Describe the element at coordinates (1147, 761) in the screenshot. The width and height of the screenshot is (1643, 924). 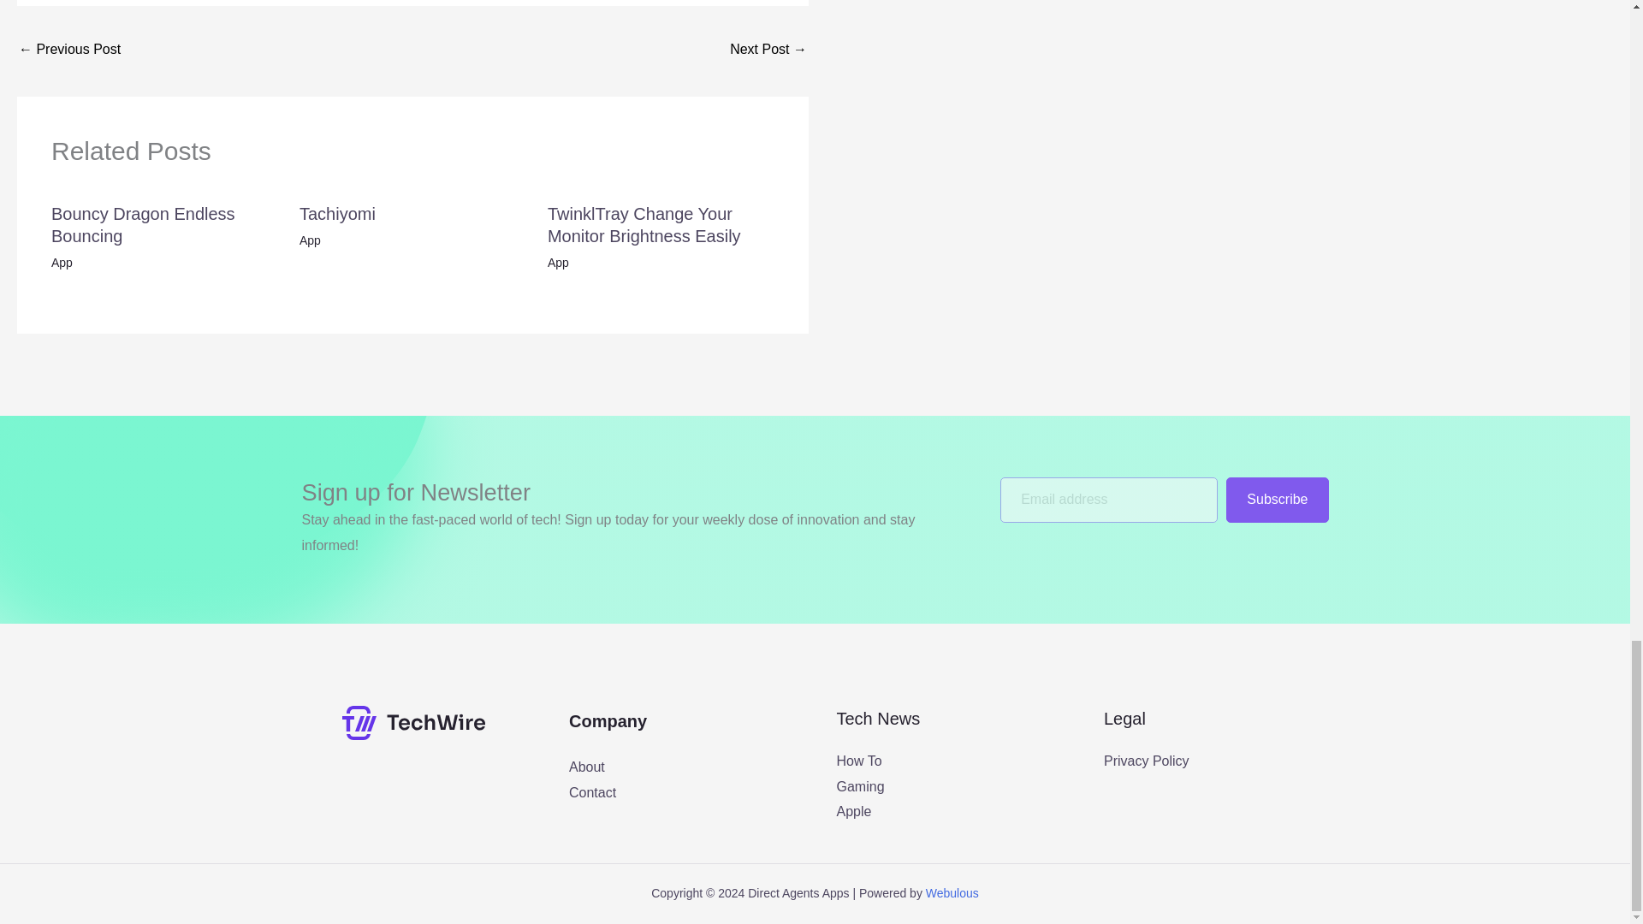
I see `Privacy Policy` at that location.